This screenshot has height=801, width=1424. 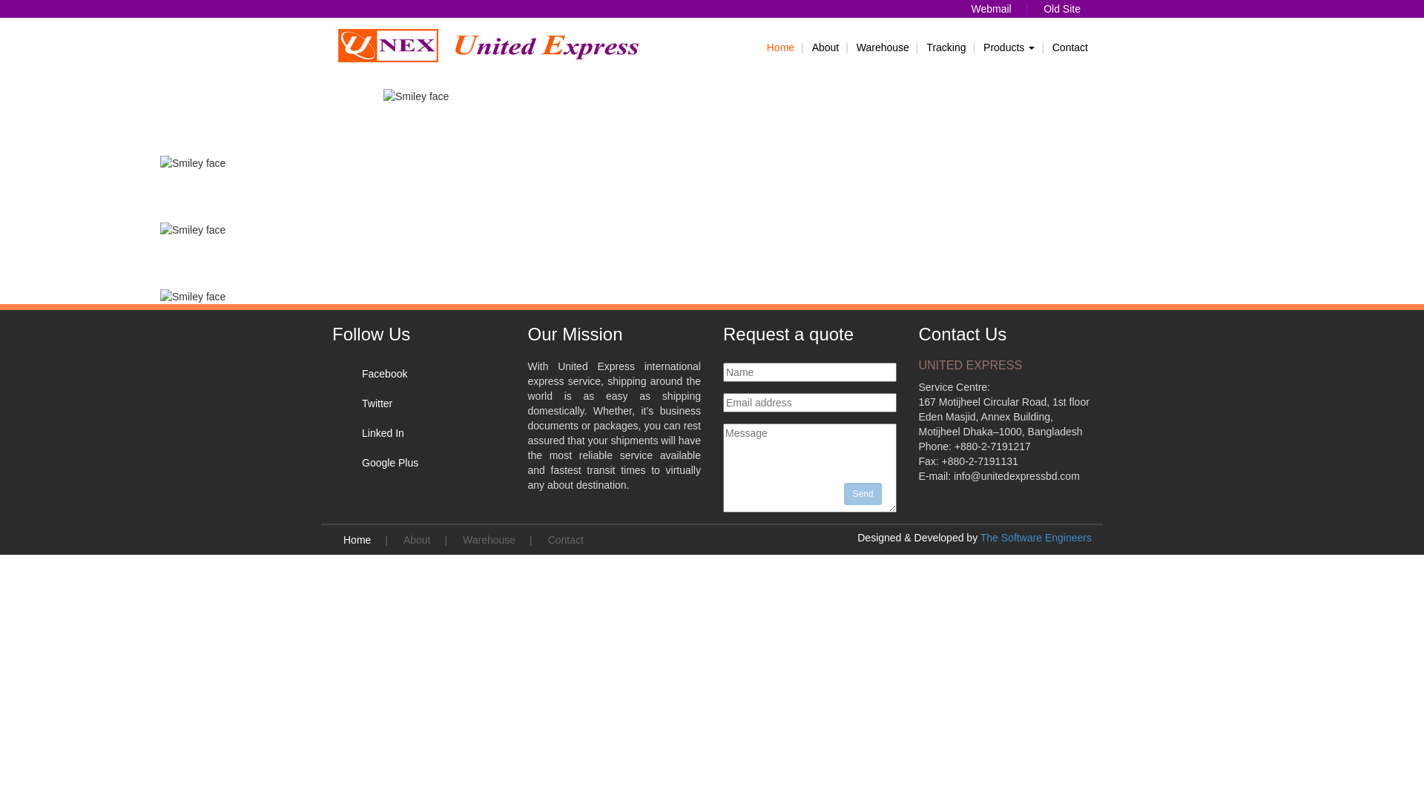 I want to click on About, so click(x=417, y=540).